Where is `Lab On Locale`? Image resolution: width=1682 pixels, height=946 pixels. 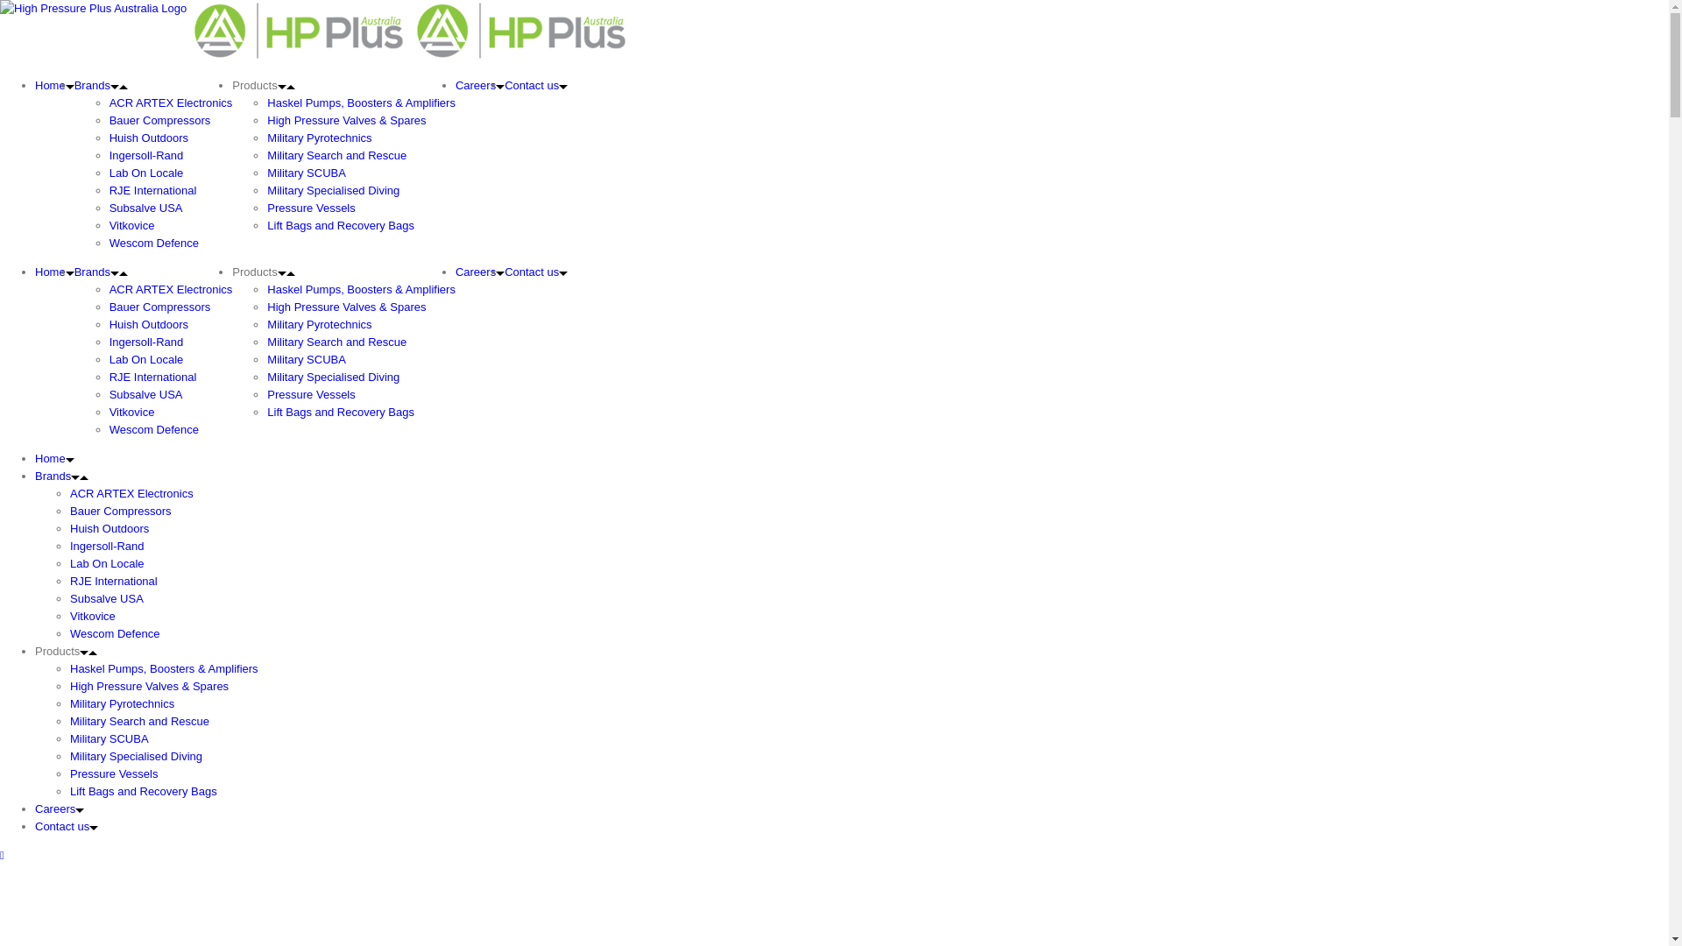
Lab On Locale is located at coordinates (107, 564).